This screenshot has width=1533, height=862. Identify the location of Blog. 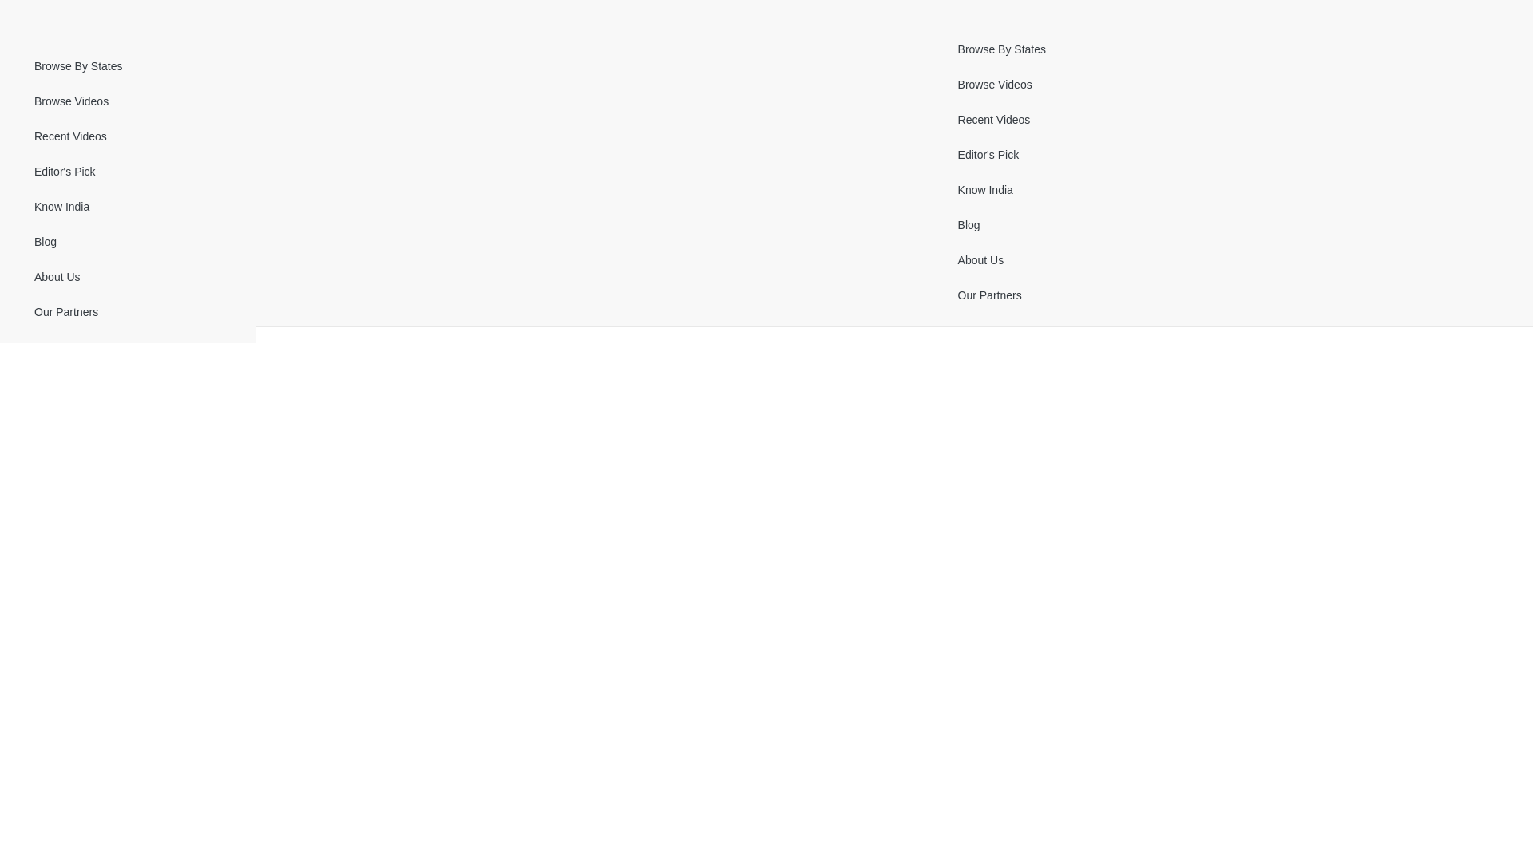
(128, 242).